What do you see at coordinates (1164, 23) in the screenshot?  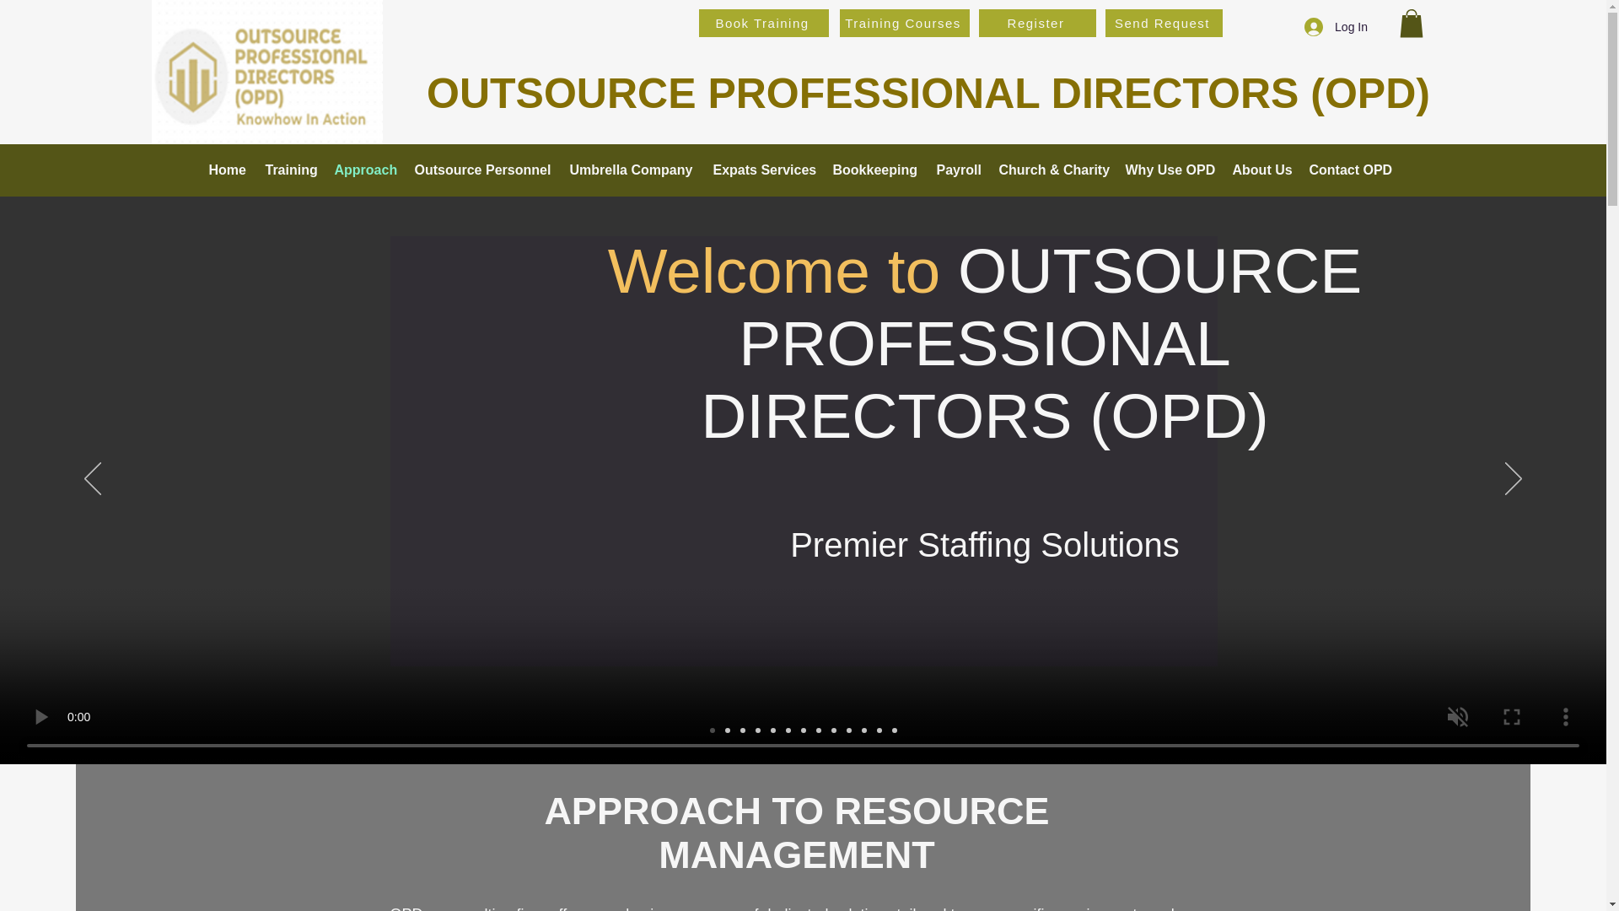 I see `Send Request` at bounding box center [1164, 23].